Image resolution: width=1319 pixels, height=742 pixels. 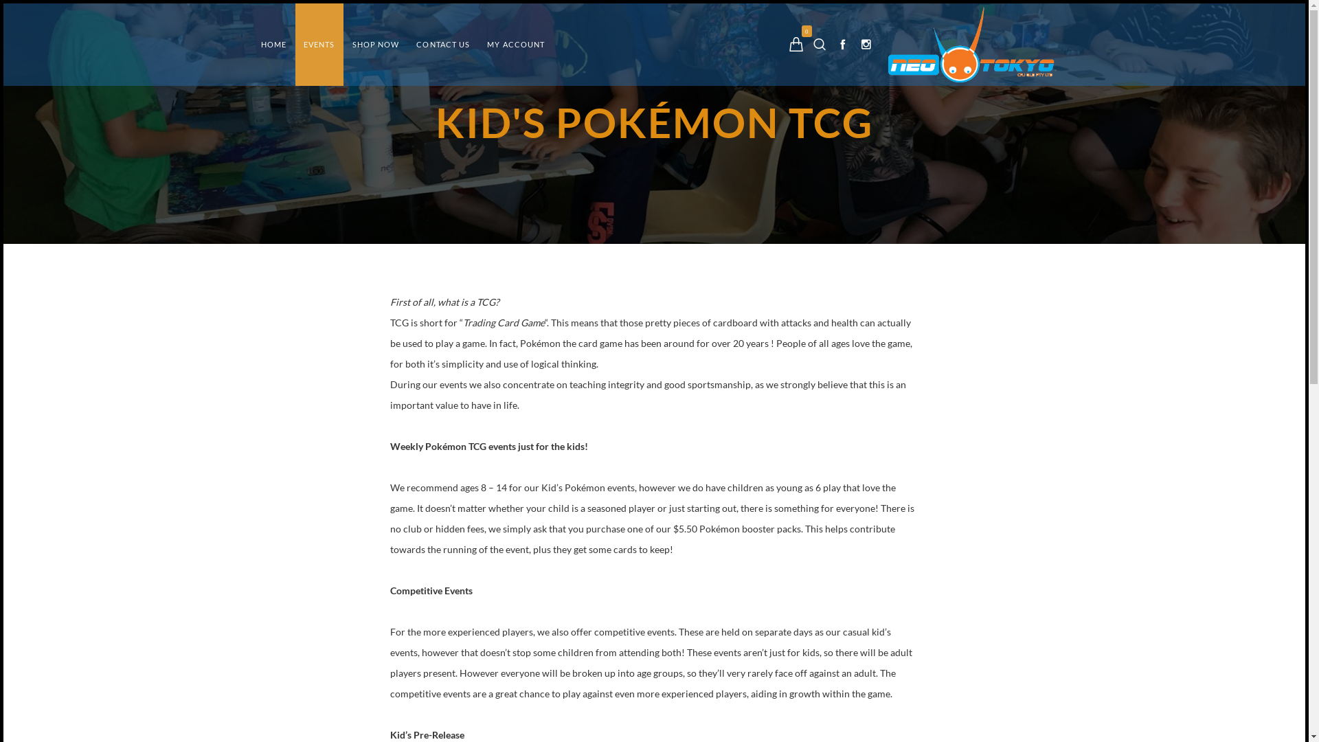 I want to click on EVENTS, so click(x=319, y=45).